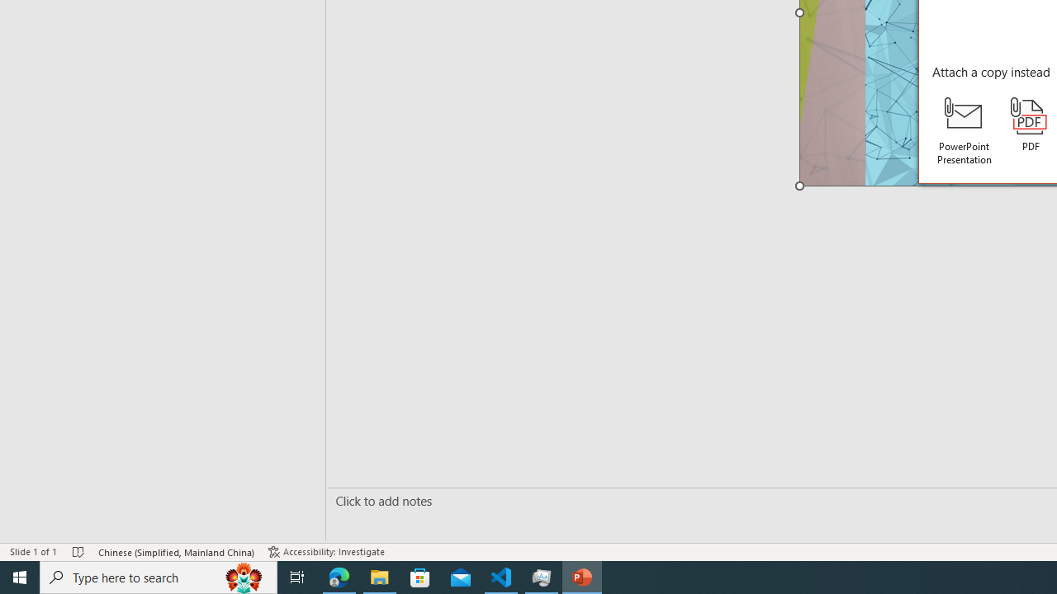  I want to click on Microsoft Edge - 1 running window, so click(339, 577).